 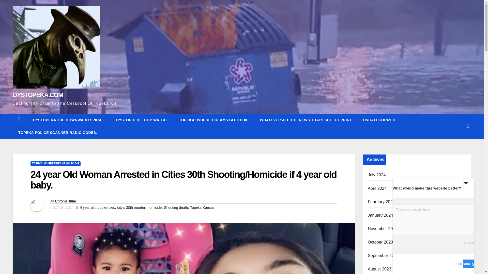 What do you see at coordinates (213, 120) in the screenshot?
I see `Give Up` at bounding box center [213, 120].